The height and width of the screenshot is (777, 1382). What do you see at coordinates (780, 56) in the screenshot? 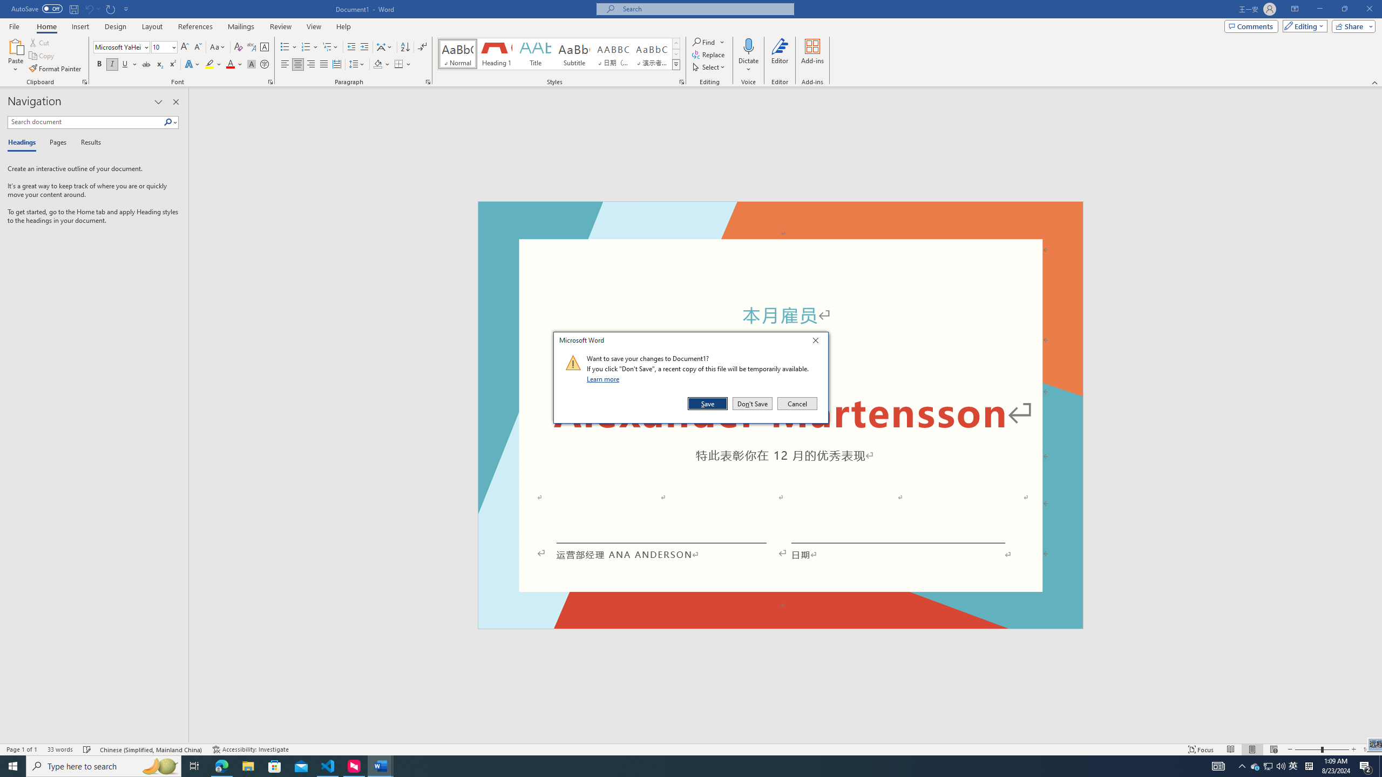
I see `Editor` at bounding box center [780, 56].